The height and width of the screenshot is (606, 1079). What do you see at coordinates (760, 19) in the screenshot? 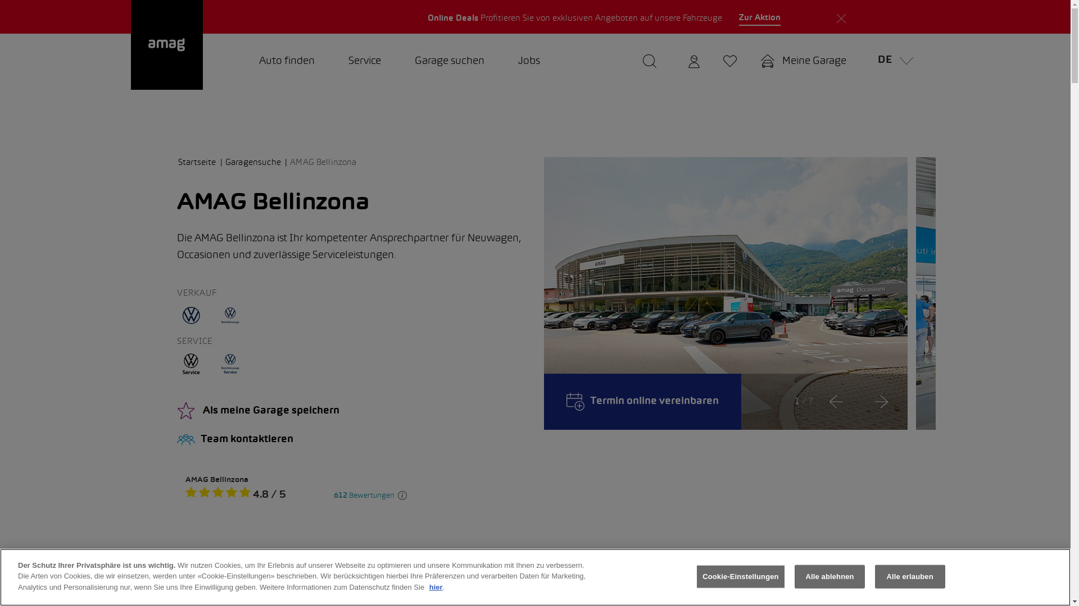
I see `Zur Aktion` at bounding box center [760, 19].